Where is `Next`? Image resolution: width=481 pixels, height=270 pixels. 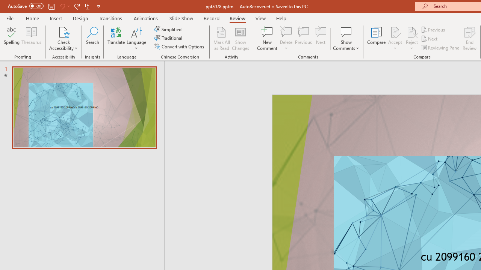
Next is located at coordinates (430, 39).